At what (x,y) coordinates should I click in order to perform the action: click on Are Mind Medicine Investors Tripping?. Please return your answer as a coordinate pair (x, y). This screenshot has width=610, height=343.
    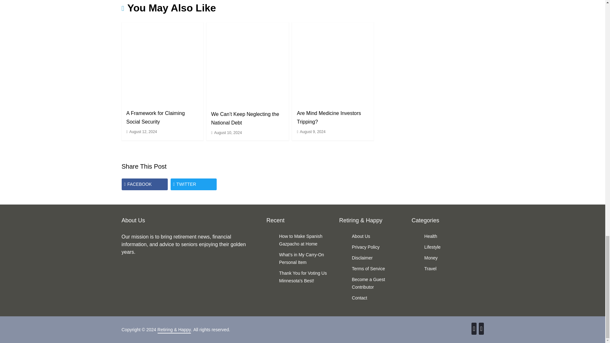
    Looking at the image, I should click on (329, 118).